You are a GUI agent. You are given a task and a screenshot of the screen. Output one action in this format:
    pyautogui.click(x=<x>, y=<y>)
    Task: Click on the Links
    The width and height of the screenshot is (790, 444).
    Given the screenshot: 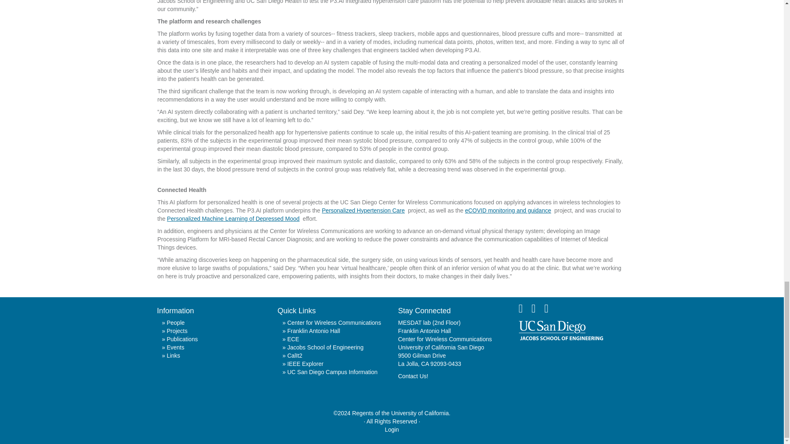 What is the action you would take?
    pyautogui.click(x=171, y=355)
    